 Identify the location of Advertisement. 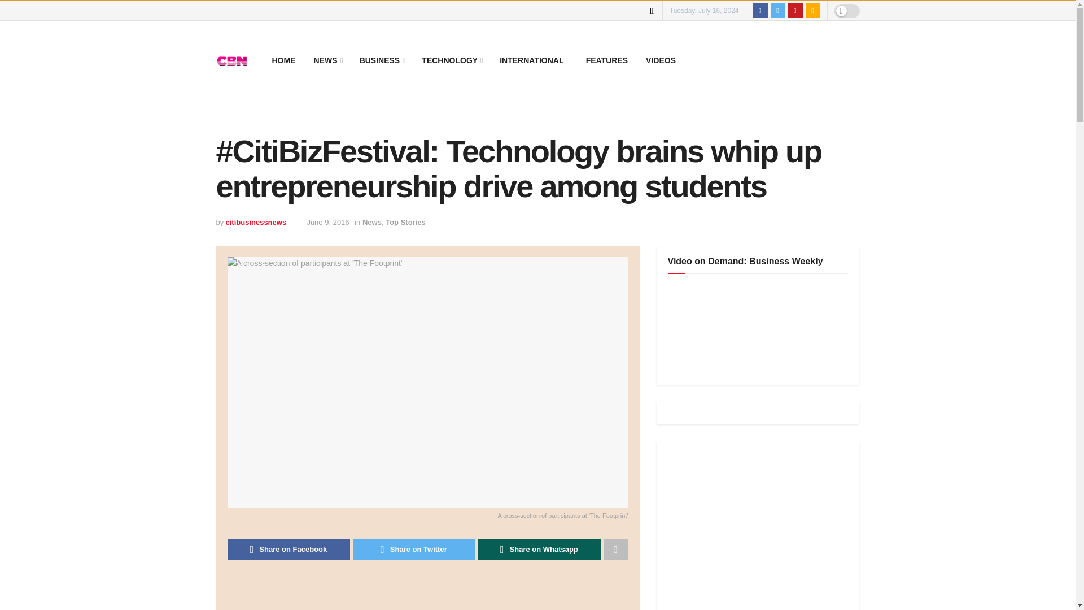
(432, 595).